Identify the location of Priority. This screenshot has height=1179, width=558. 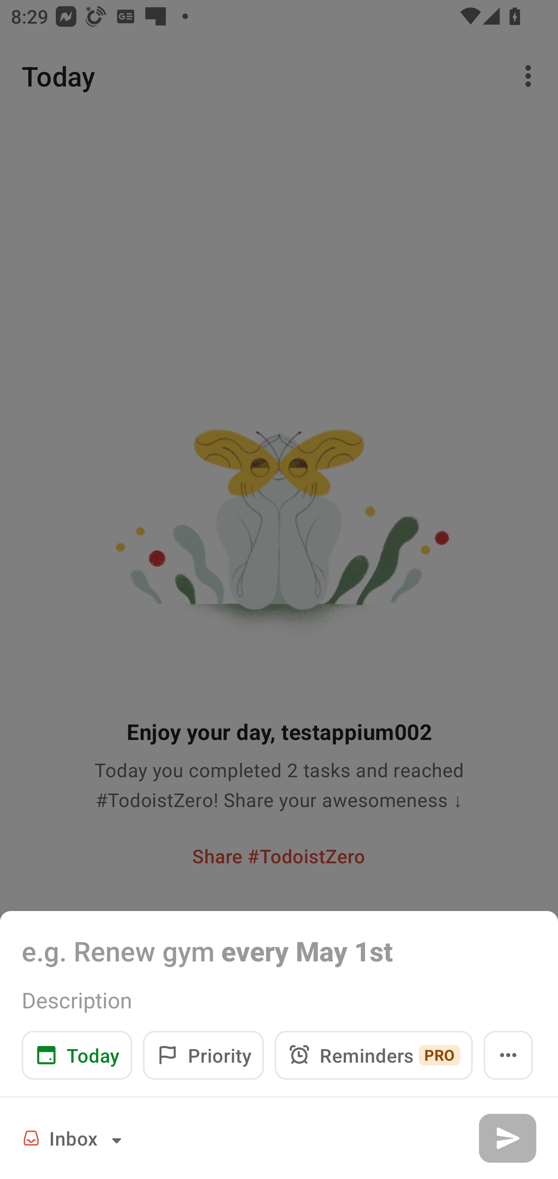
(203, 1055).